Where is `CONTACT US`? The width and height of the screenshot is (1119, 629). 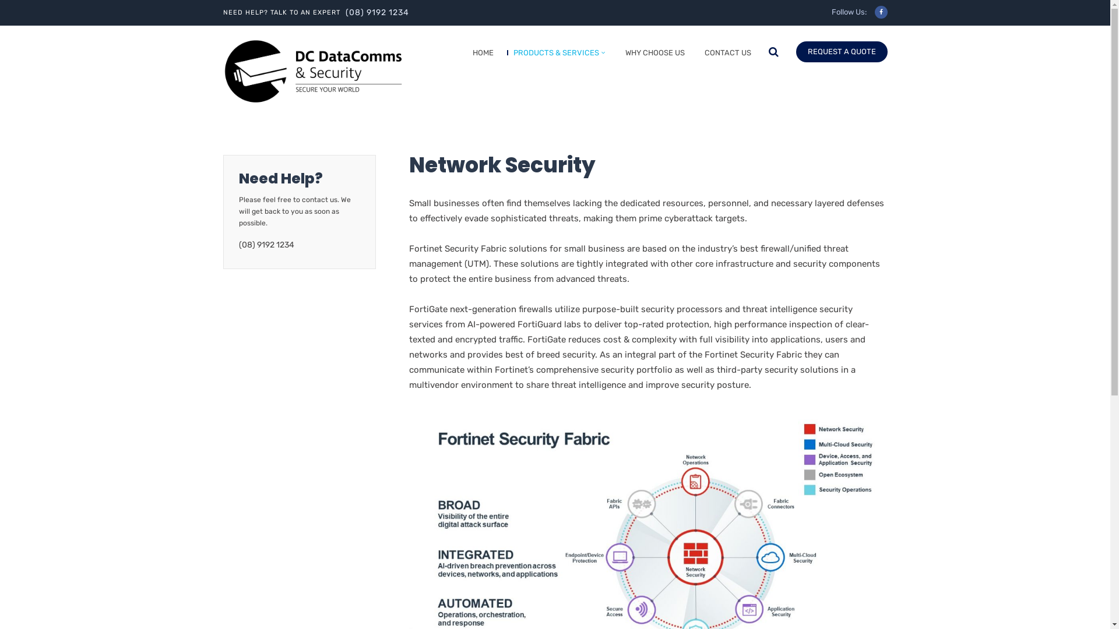
CONTACT US is located at coordinates (725, 55).